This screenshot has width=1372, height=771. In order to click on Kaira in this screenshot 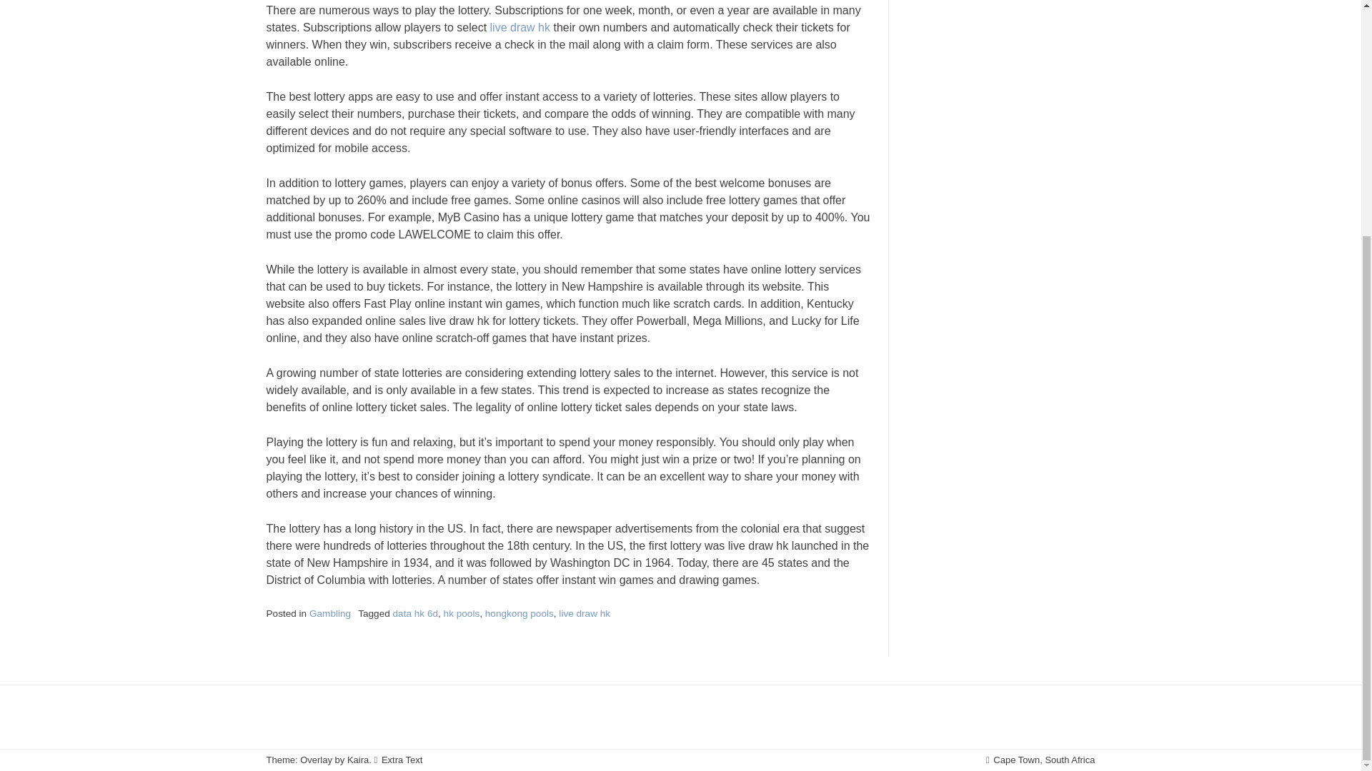, I will do `click(357, 760)`.